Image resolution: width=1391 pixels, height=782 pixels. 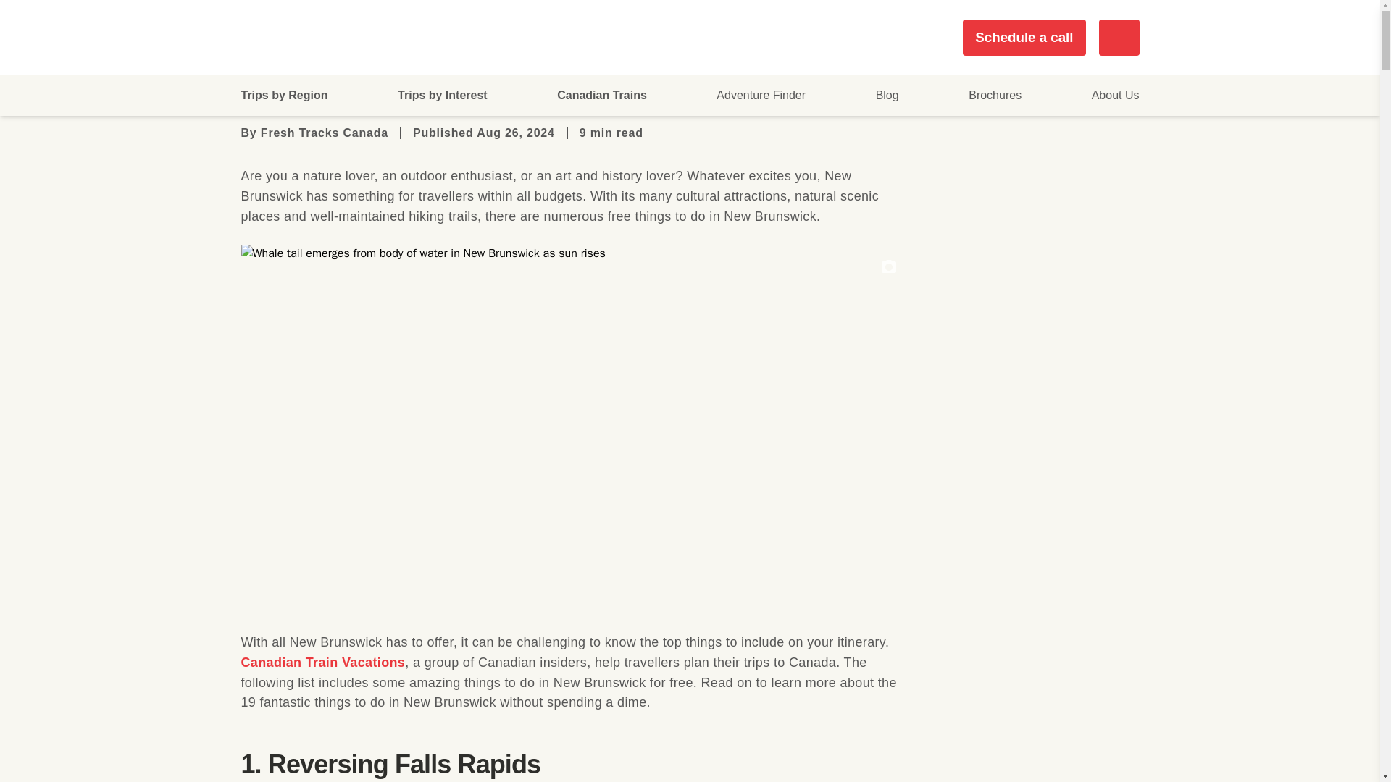 I want to click on Trips by Region, so click(x=284, y=96).